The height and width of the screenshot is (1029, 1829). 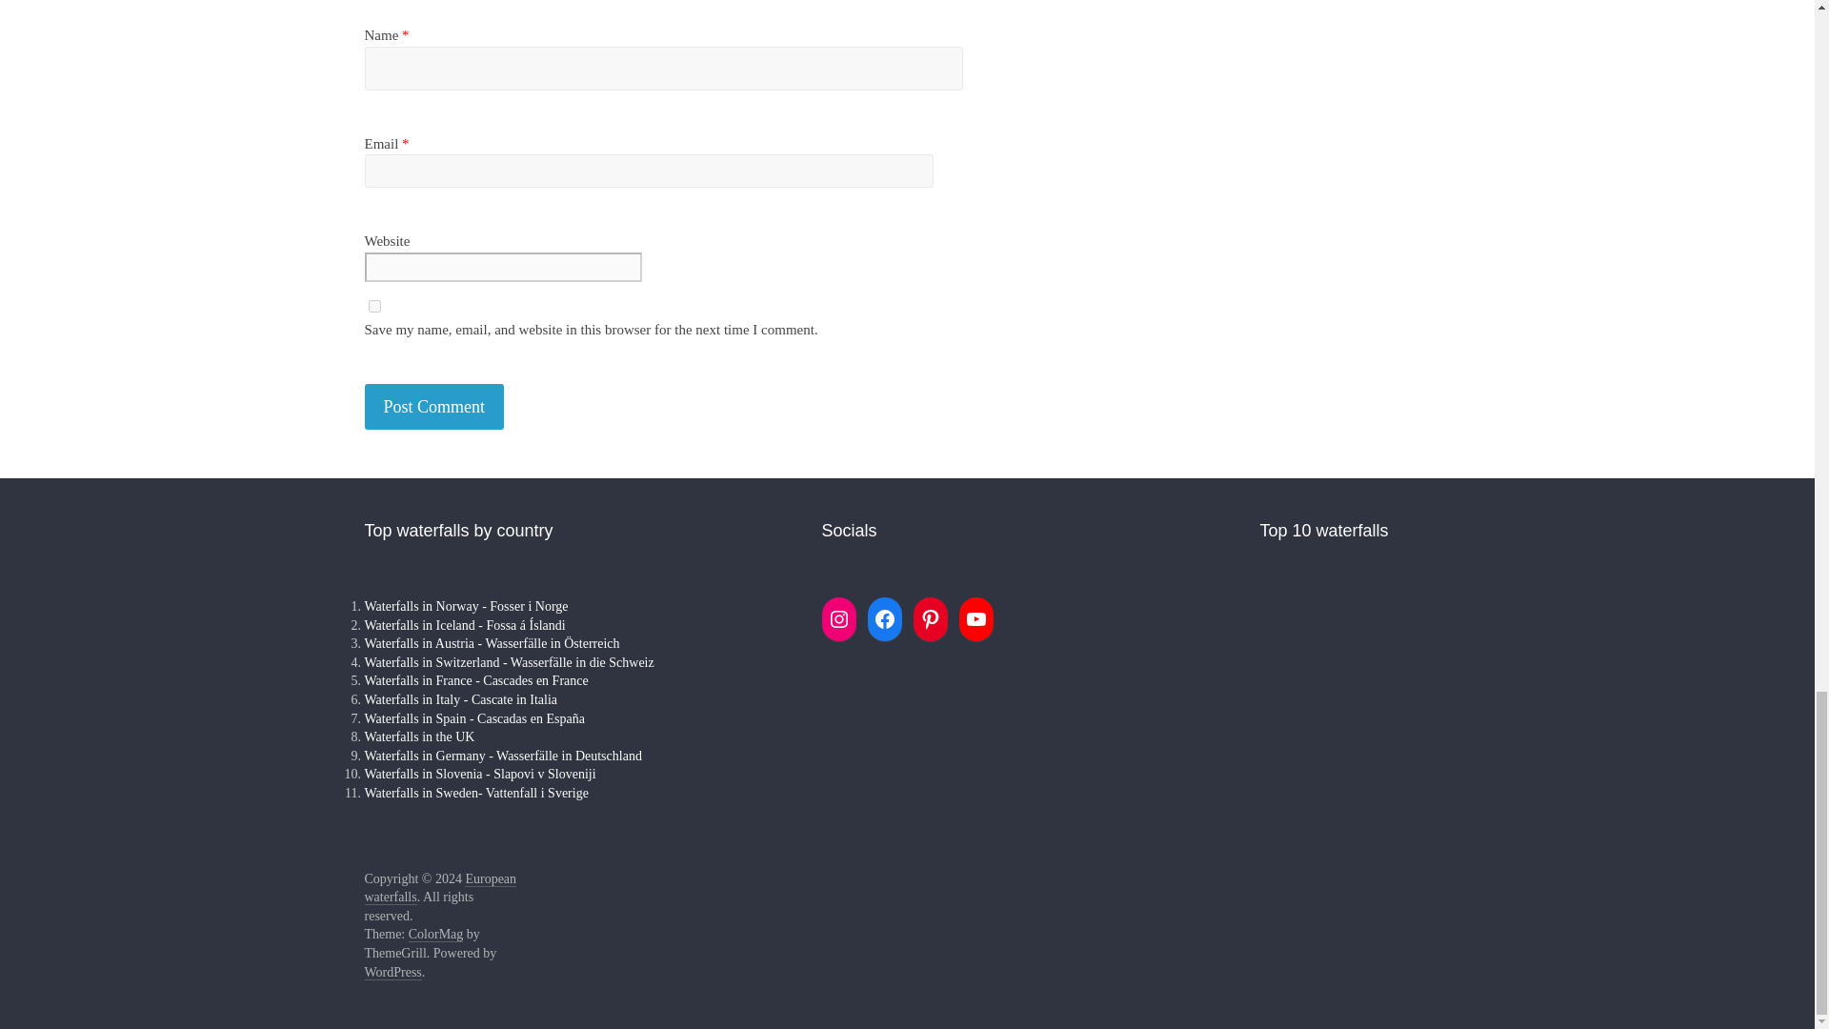 What do you see at coordinates (373, 307) in the screenshot?
I see `yes` at bounding box center [373, 307].